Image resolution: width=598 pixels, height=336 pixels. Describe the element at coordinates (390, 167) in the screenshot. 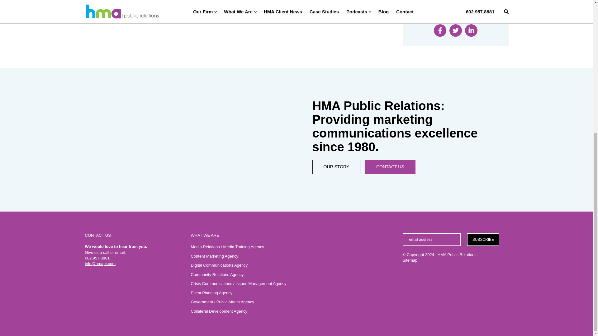

I see `CONTACT US` at that location.